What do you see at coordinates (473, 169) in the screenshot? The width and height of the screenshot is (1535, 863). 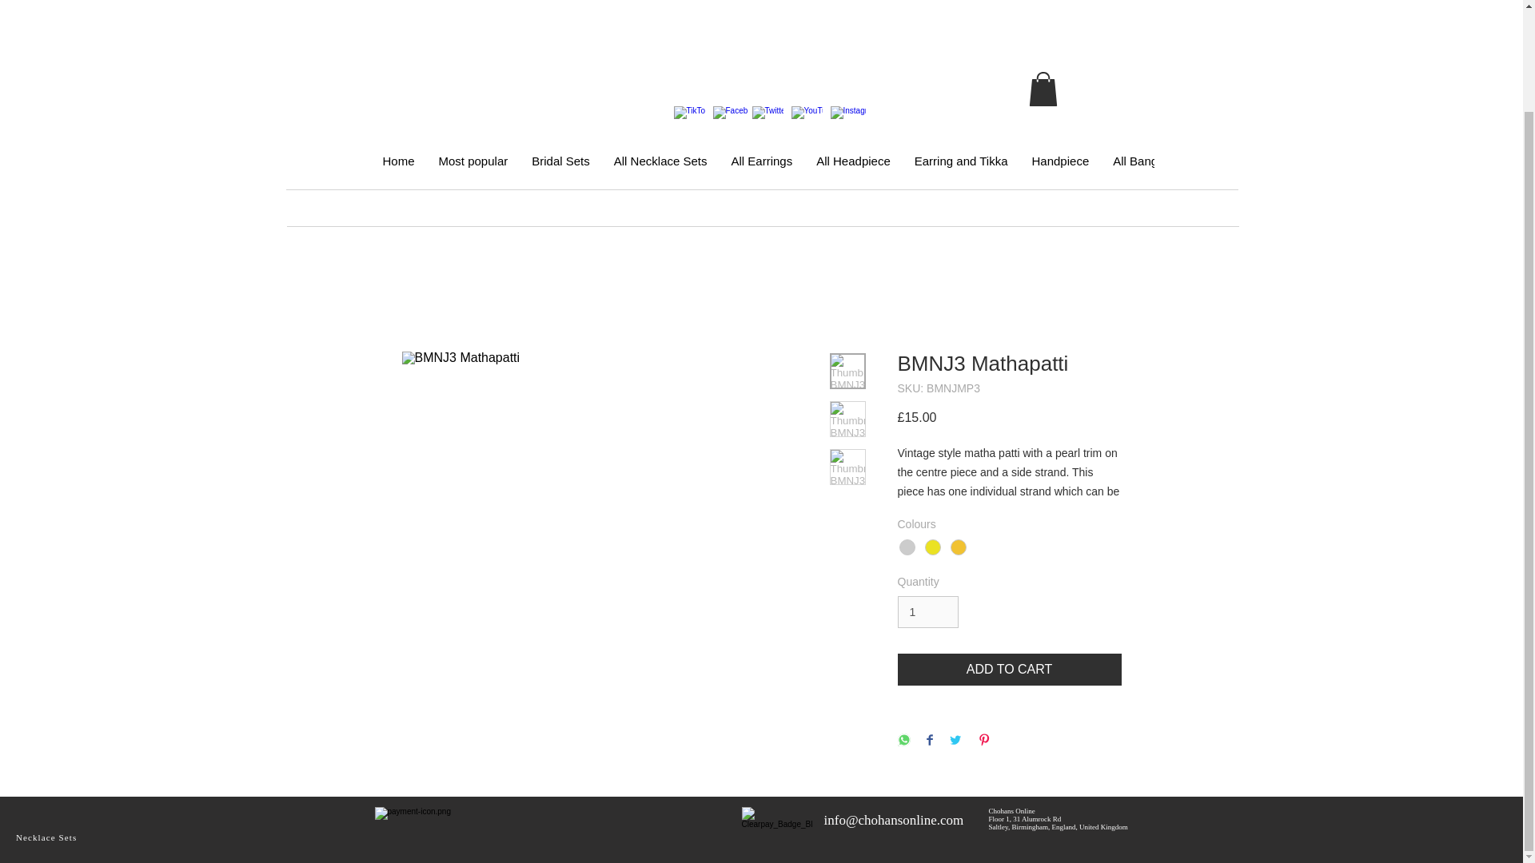 I see `Most popular` at bounding box center [473, 169].